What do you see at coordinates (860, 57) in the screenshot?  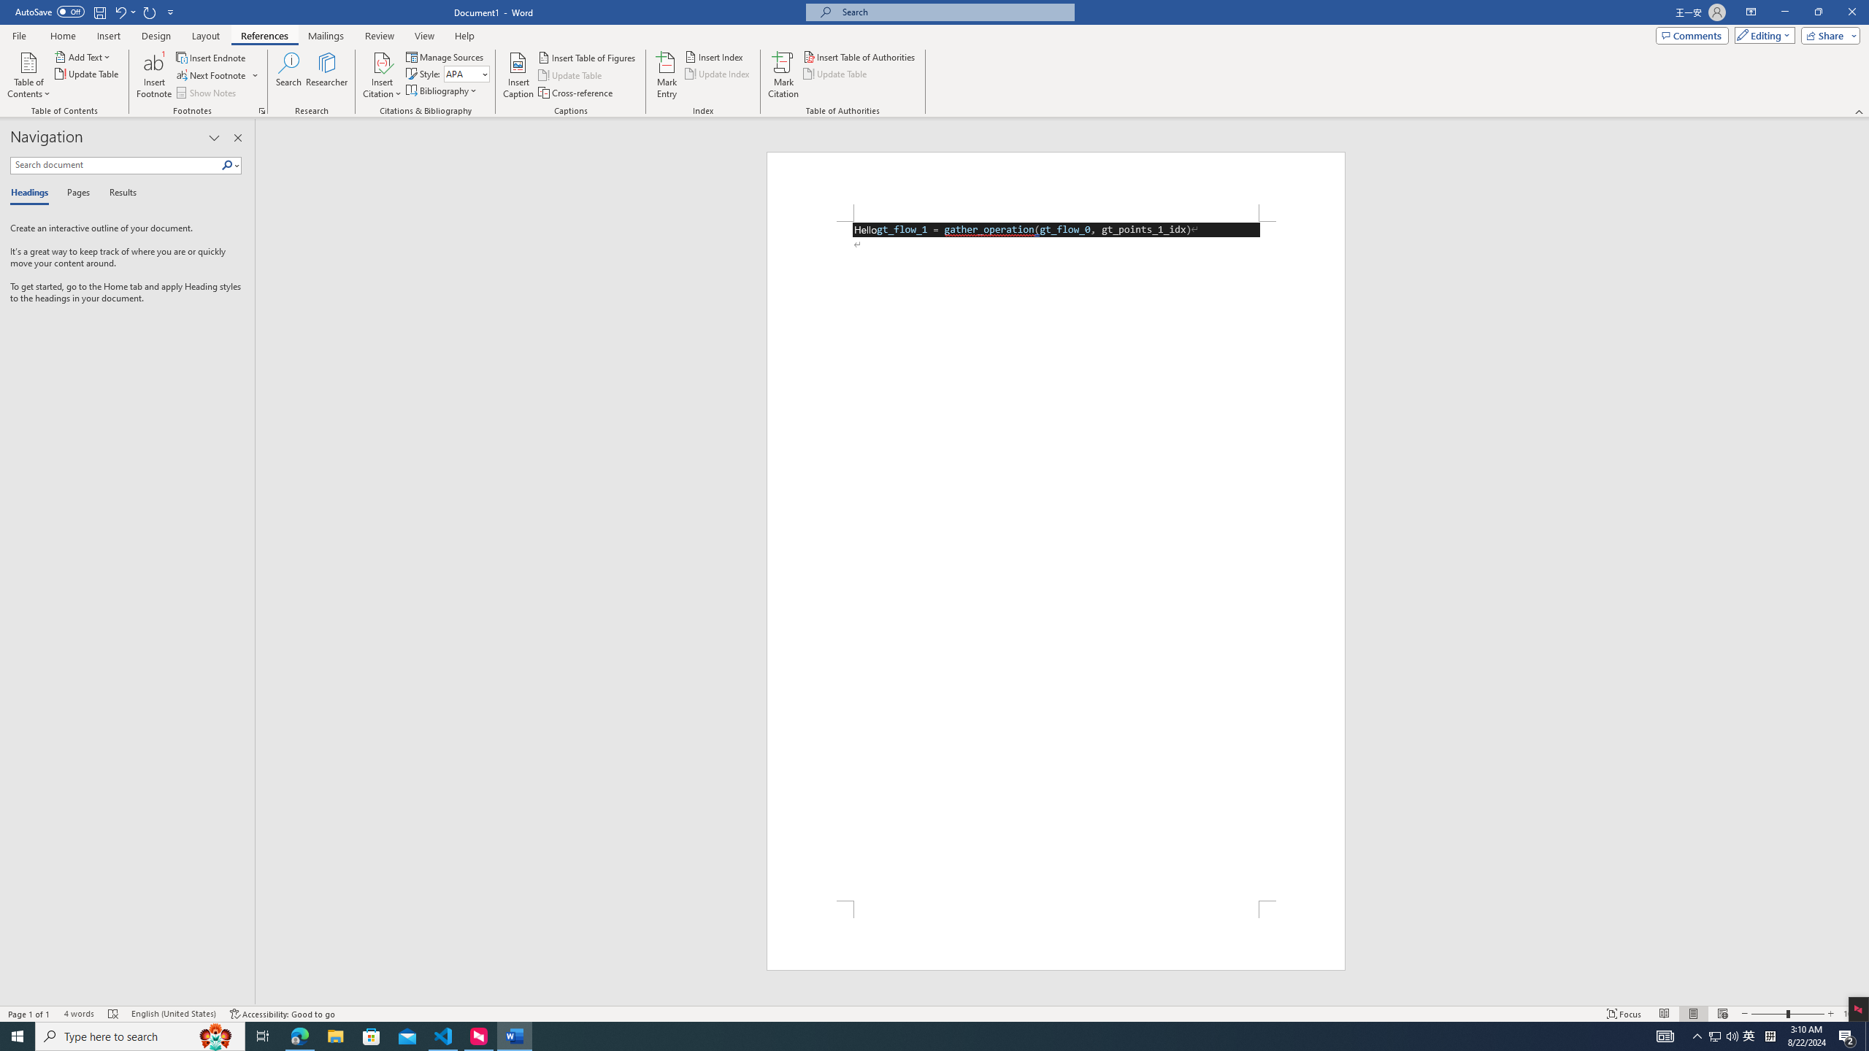 I see `Insert Table of Authorities...` at bounding box center [860, 57].